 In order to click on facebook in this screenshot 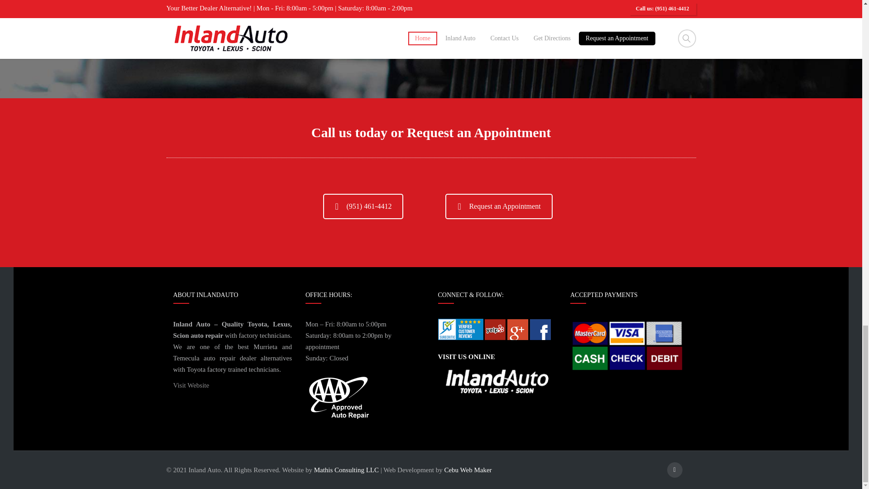, I will do `click(674, 470)`.